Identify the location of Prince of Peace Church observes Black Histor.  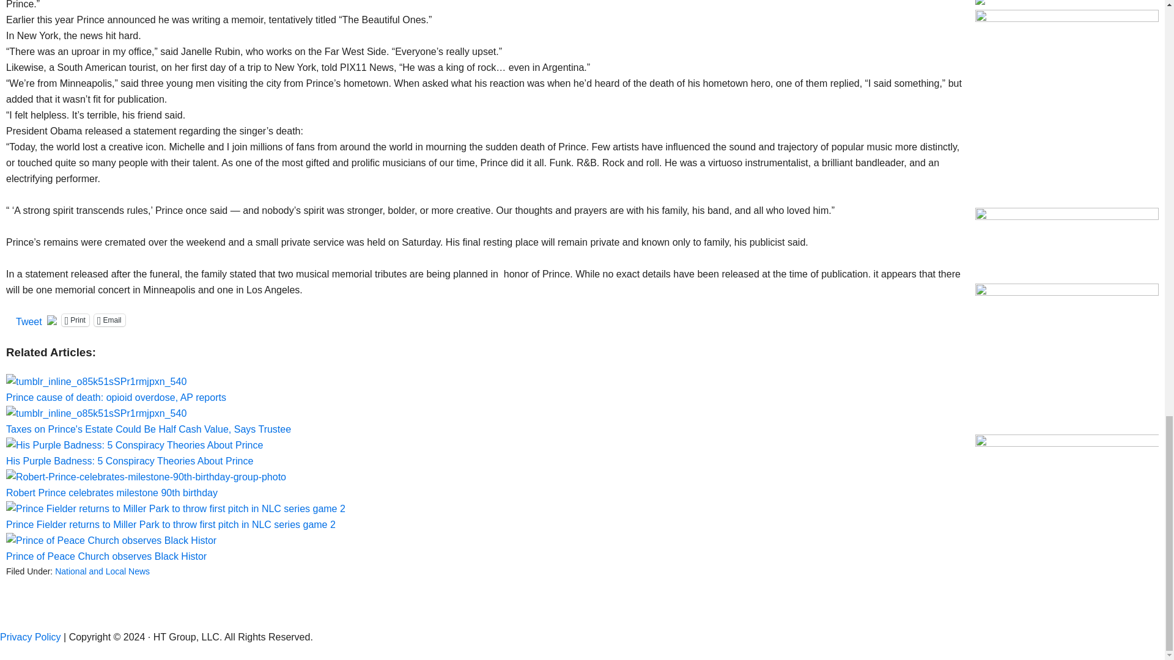
(111, 540).